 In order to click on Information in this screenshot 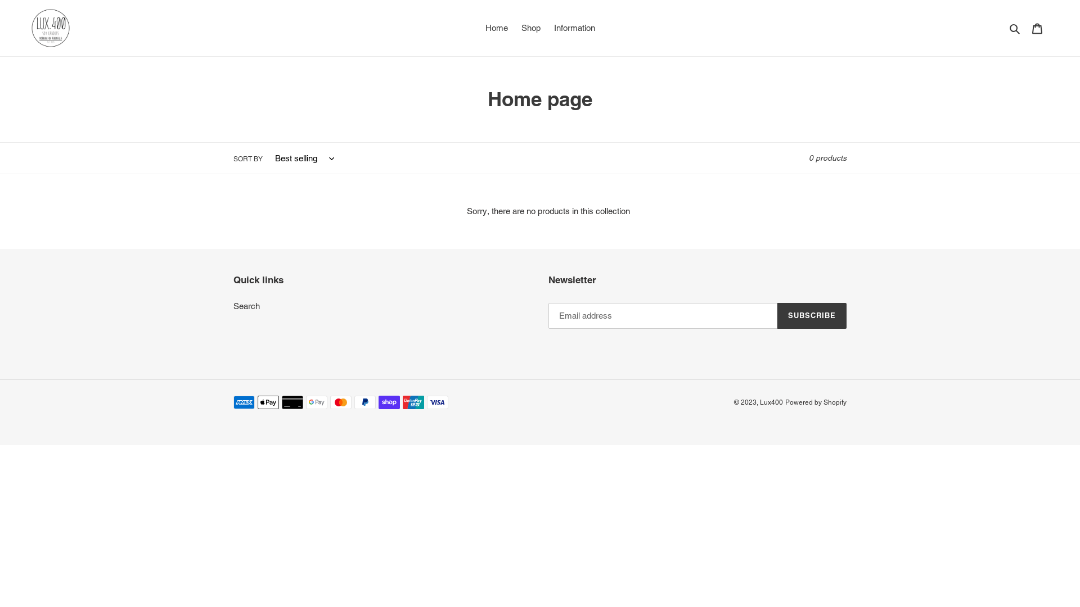, I will do `click(574, 28)`.